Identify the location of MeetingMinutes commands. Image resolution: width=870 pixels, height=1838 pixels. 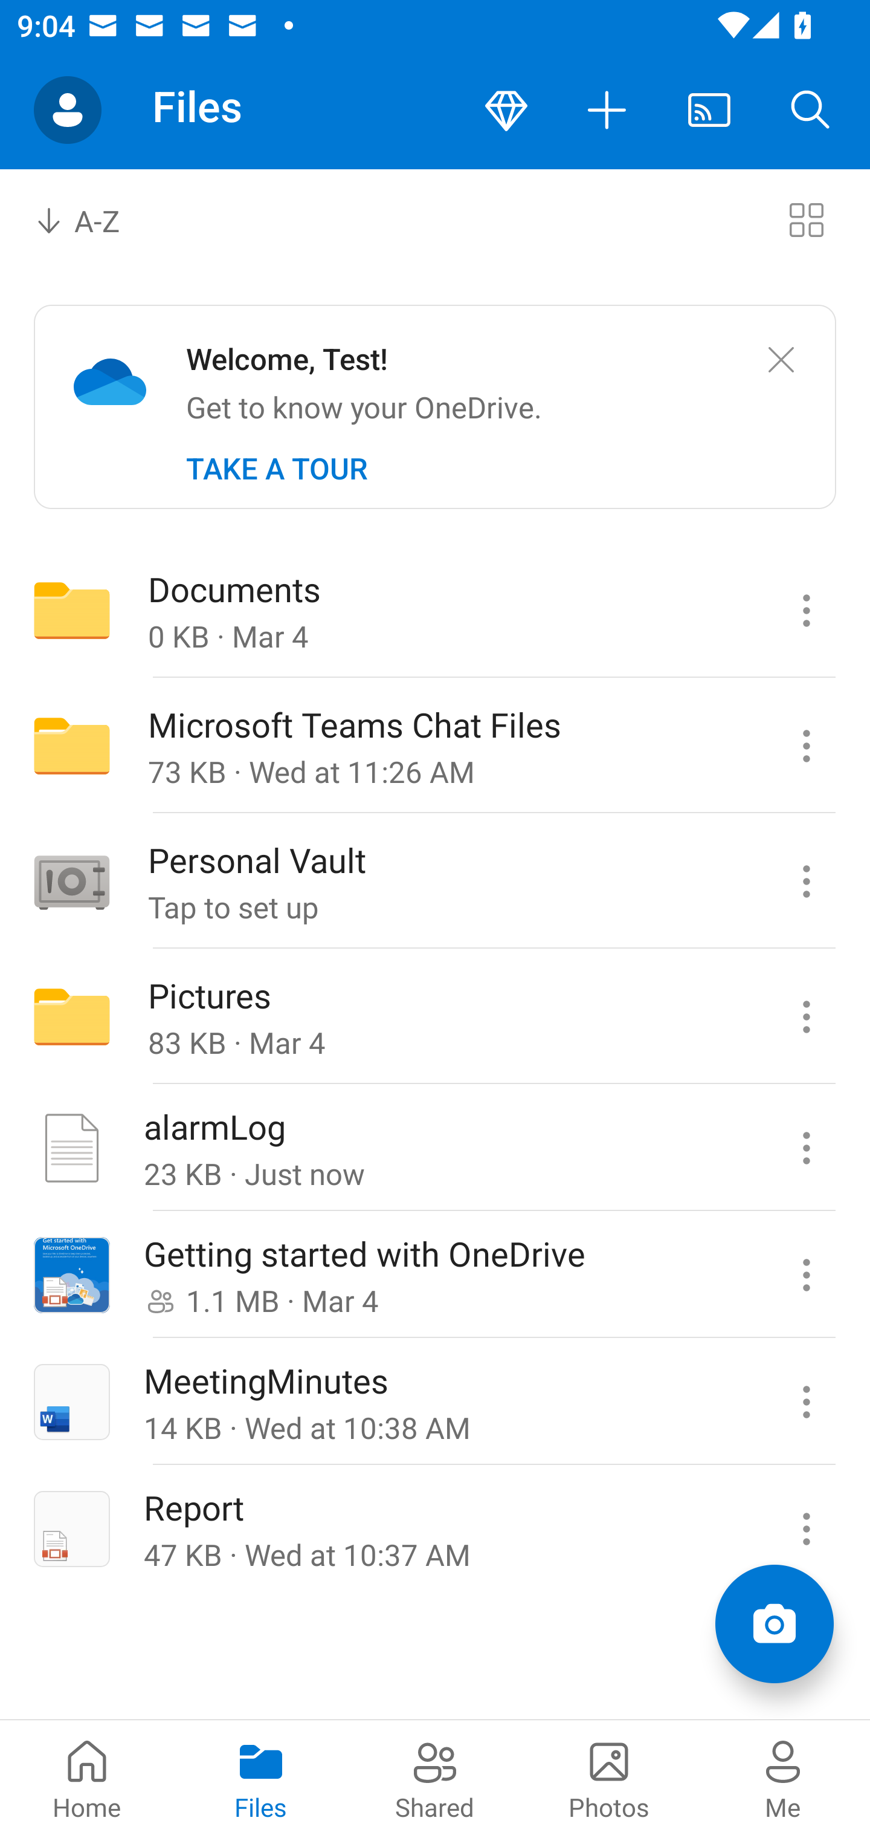
(806, 1401).